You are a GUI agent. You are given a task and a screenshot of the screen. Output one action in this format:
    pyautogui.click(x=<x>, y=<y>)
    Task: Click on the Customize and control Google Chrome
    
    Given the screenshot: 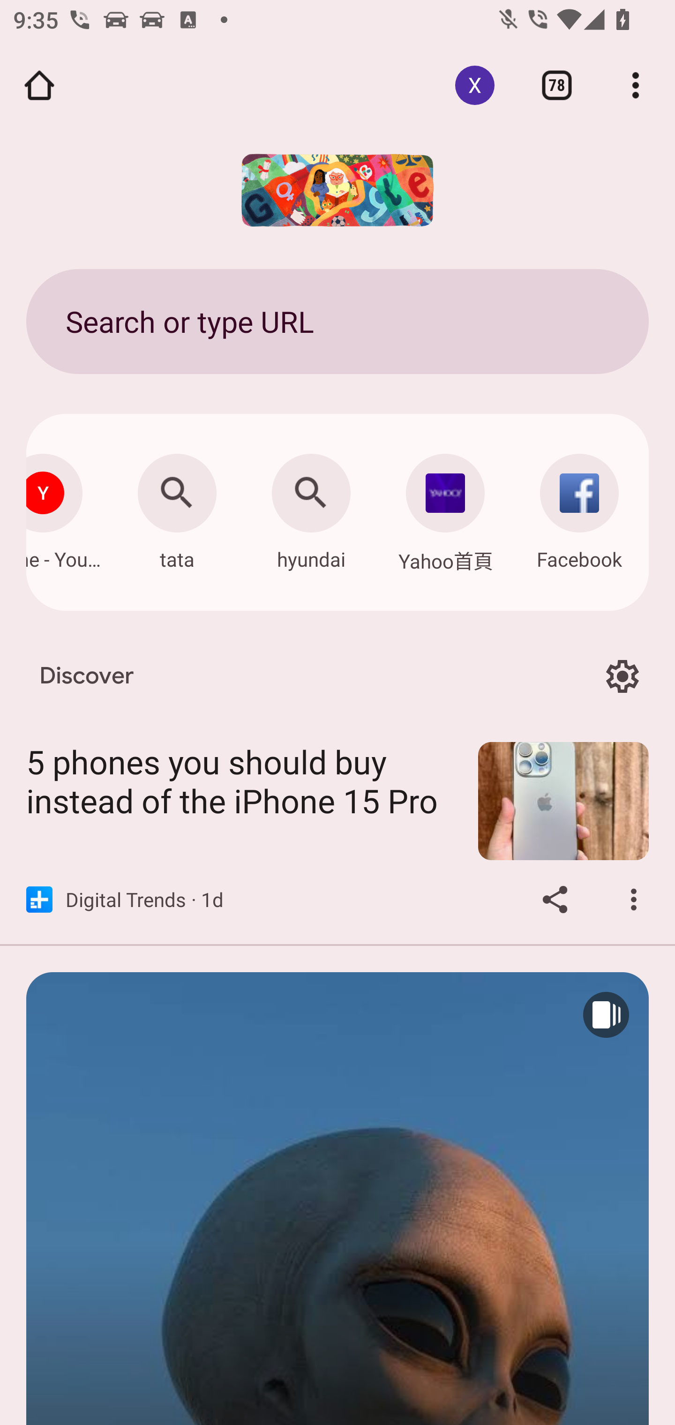 What is the action you would take?
    pyautogui.click(x=636, y=85)
    